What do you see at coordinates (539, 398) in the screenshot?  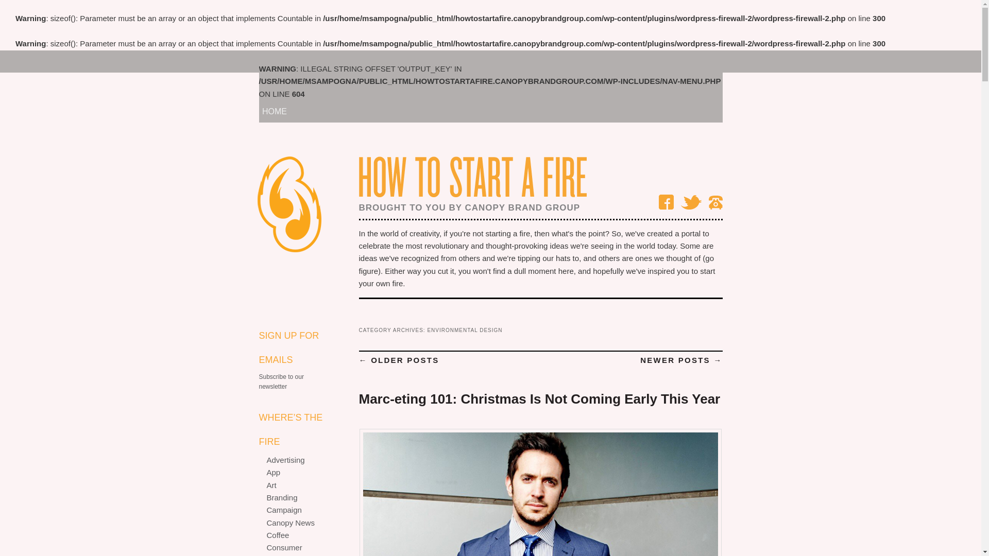 I see `Marc-eting 101: Christmas Is Not Coming Early This Year` at bounding box center [539, 398].